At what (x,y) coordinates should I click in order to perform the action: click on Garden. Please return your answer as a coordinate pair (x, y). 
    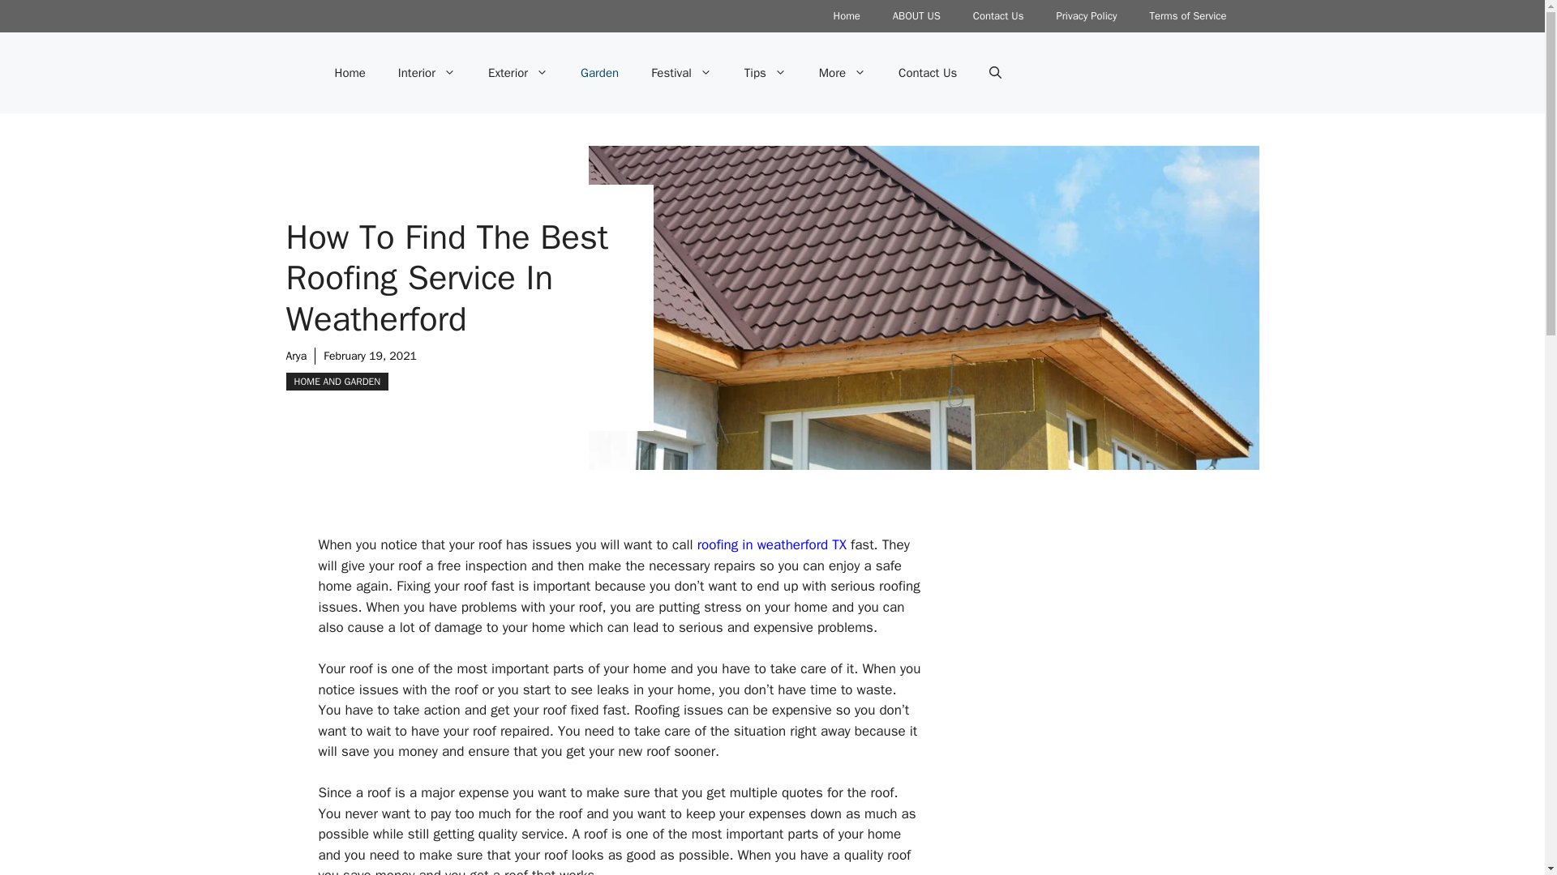
    Looking at the image, I should click on (599, 73).